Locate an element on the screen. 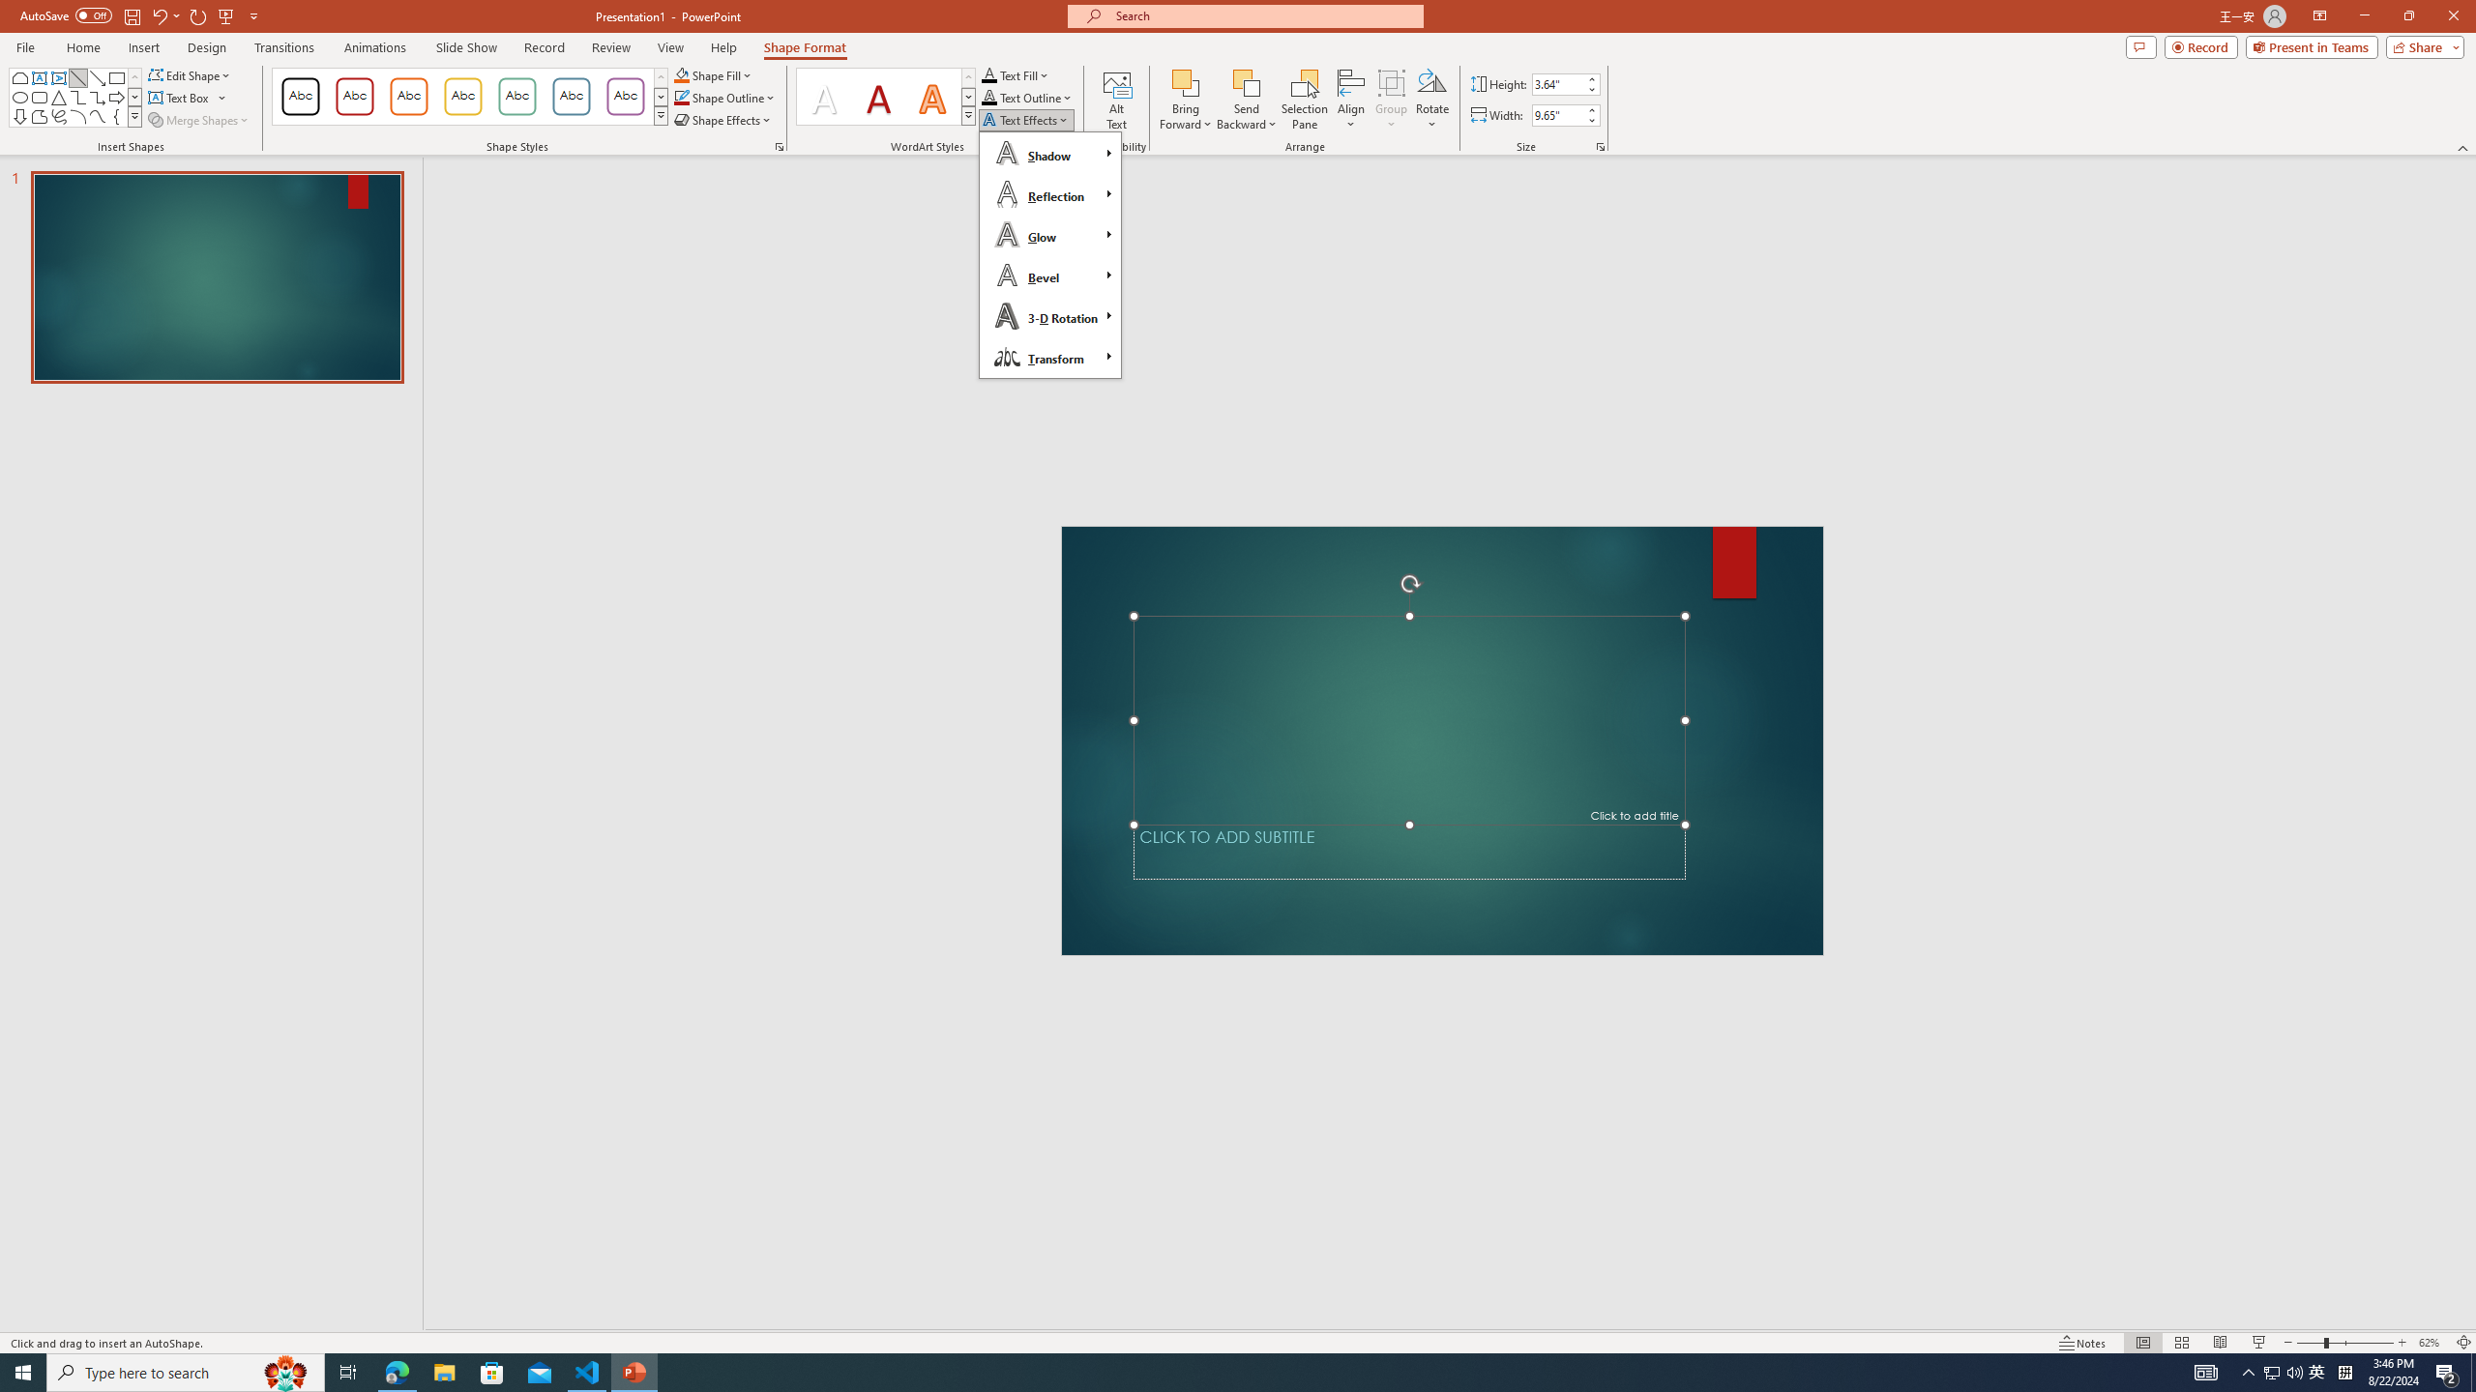  Rectangle: Top Corners Snipped is located at coordinates (19, 77).